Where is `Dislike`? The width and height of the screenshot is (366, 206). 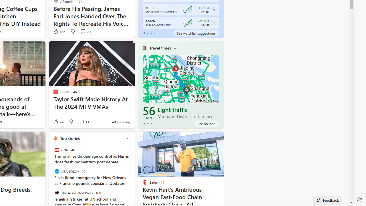
Dislike is located at coordinates (71, 122).